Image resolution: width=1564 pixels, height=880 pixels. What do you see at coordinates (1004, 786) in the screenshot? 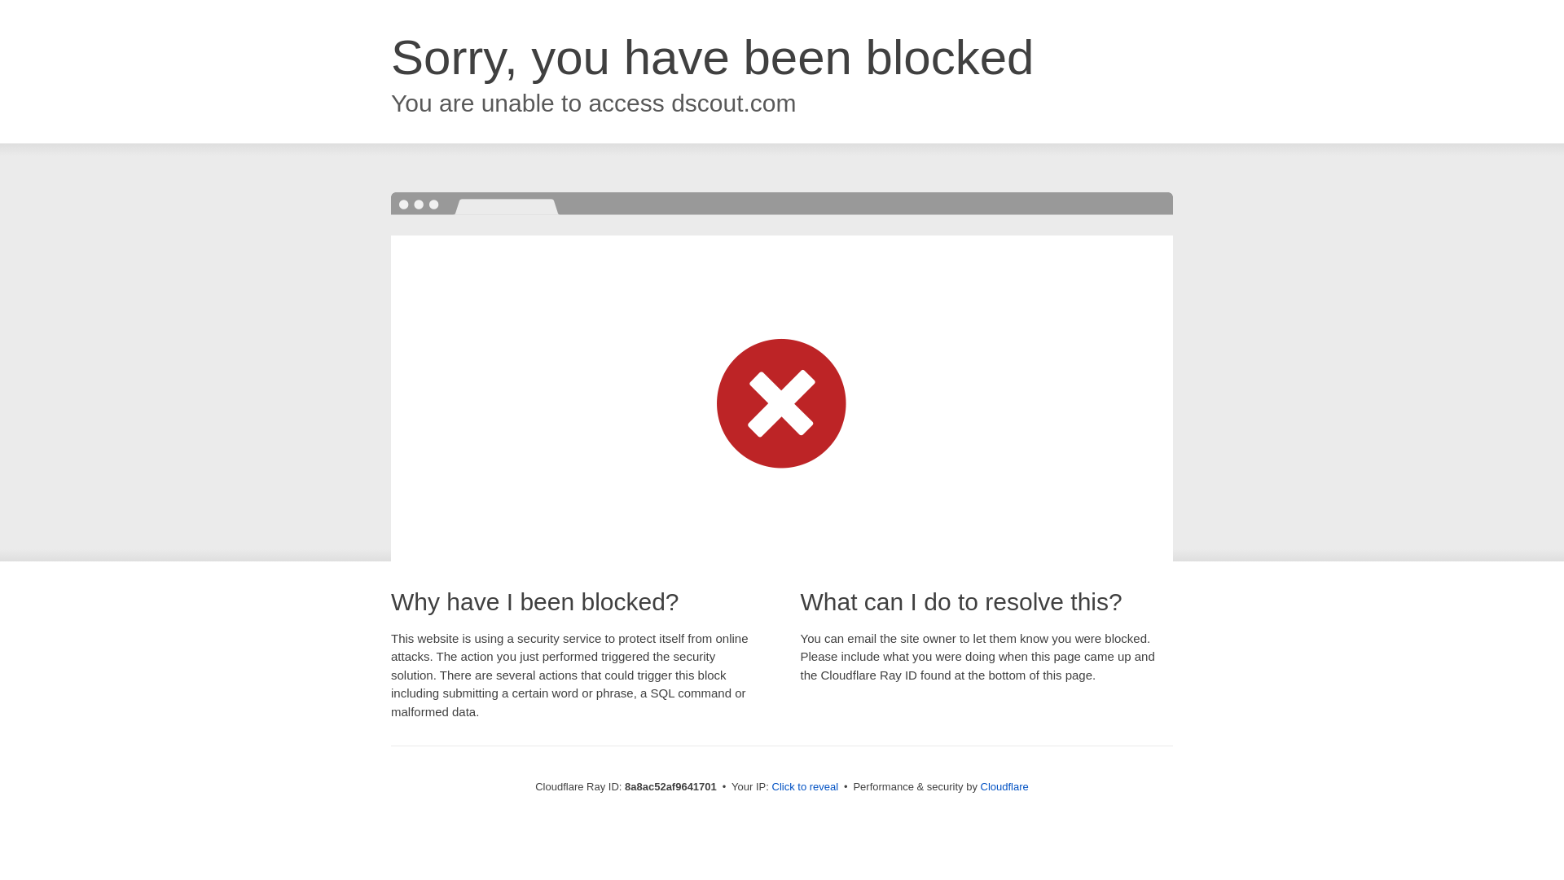
I see `Cloudflare` at bounding box center [1004, 786].